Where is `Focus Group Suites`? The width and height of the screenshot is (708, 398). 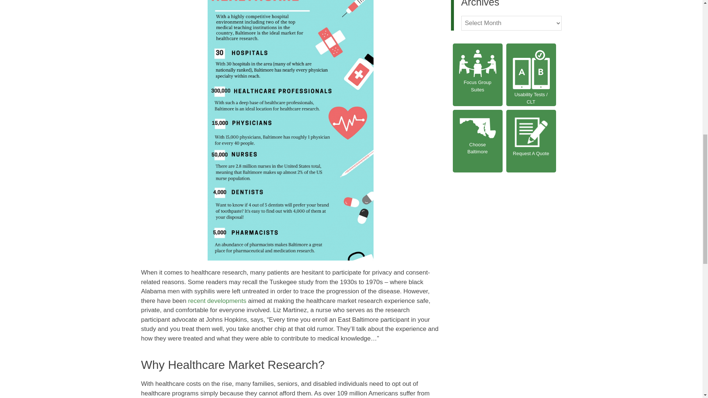 Focus Group Suites is located at coordinates (478, 74).